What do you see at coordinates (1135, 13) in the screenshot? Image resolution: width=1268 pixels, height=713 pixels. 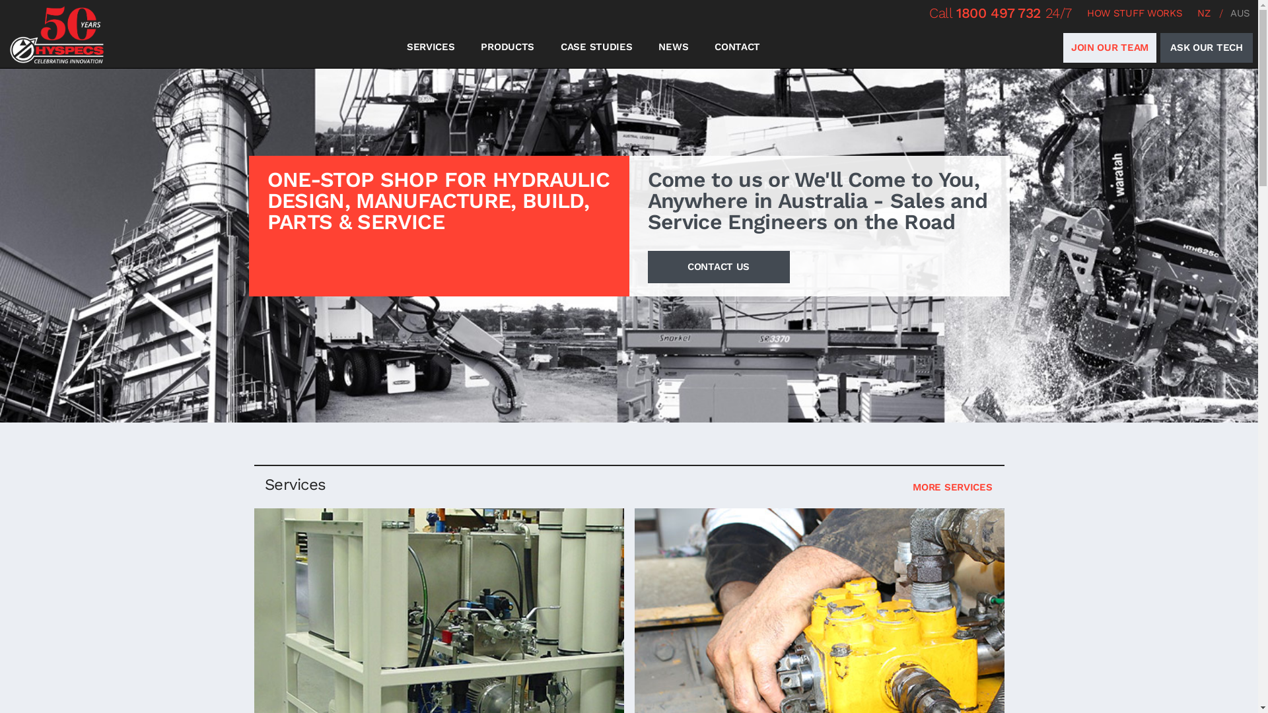 I see `HOW STUFF WORKS` at bounding box center [1135, 13].